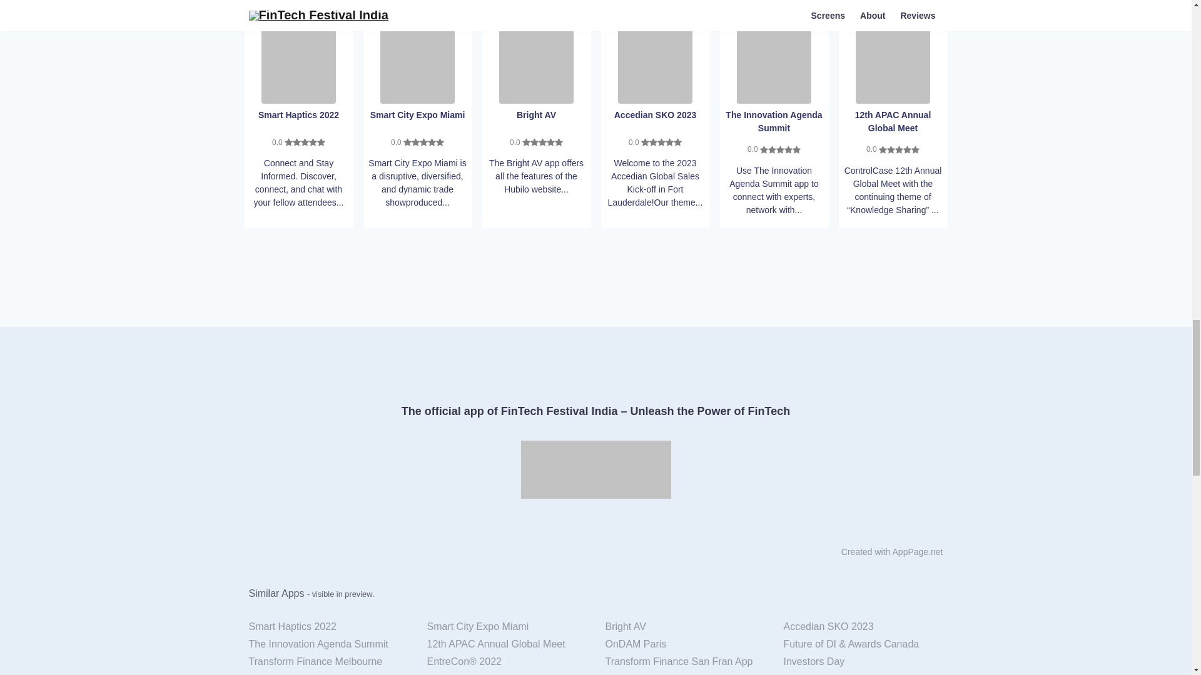 Image resolution: width=1201 pixels, height=675 pixels. What do you see at coordinates (656, 66) in the screenshot?
I see `Accedian SKO 2023` at bounding box center [656, 66].